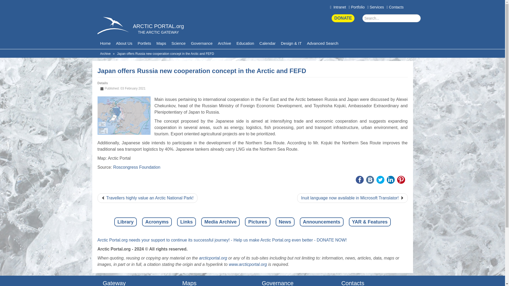  What do you see at coordinates (125, 222) in the screenshot?
I see `Library` at bounding box center [125, 222].